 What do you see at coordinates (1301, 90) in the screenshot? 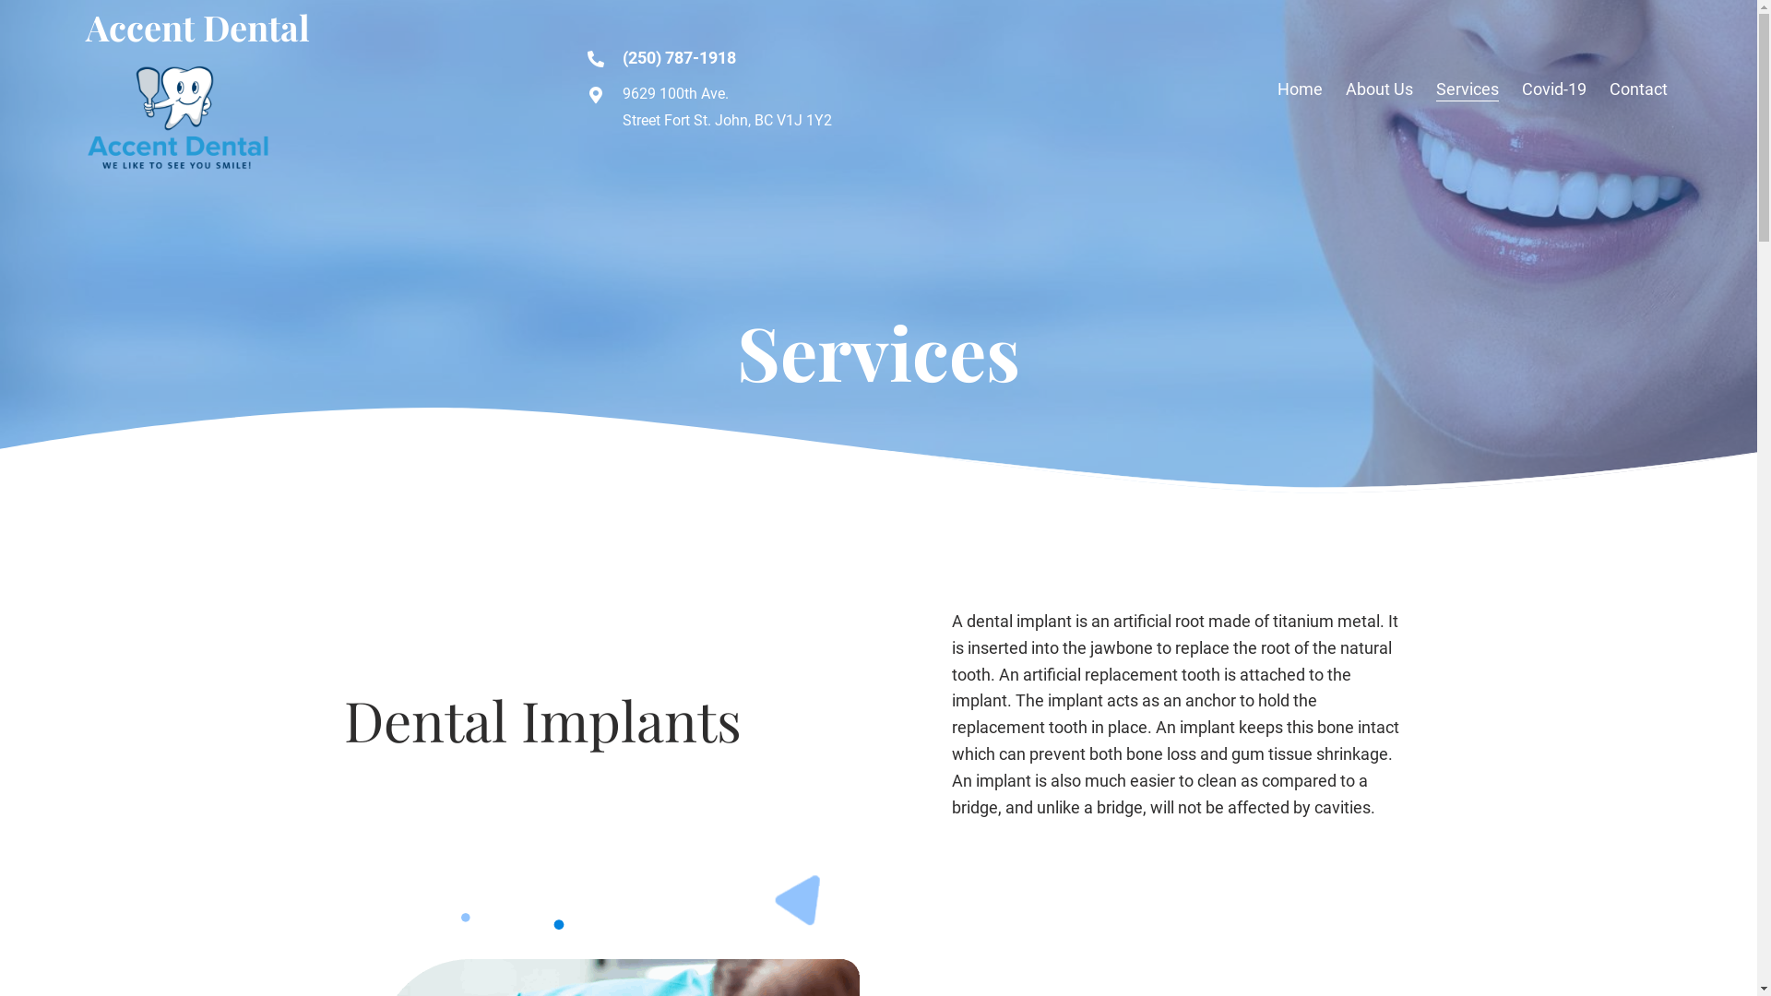
I see `Home` at bounding box center [1301, 90].